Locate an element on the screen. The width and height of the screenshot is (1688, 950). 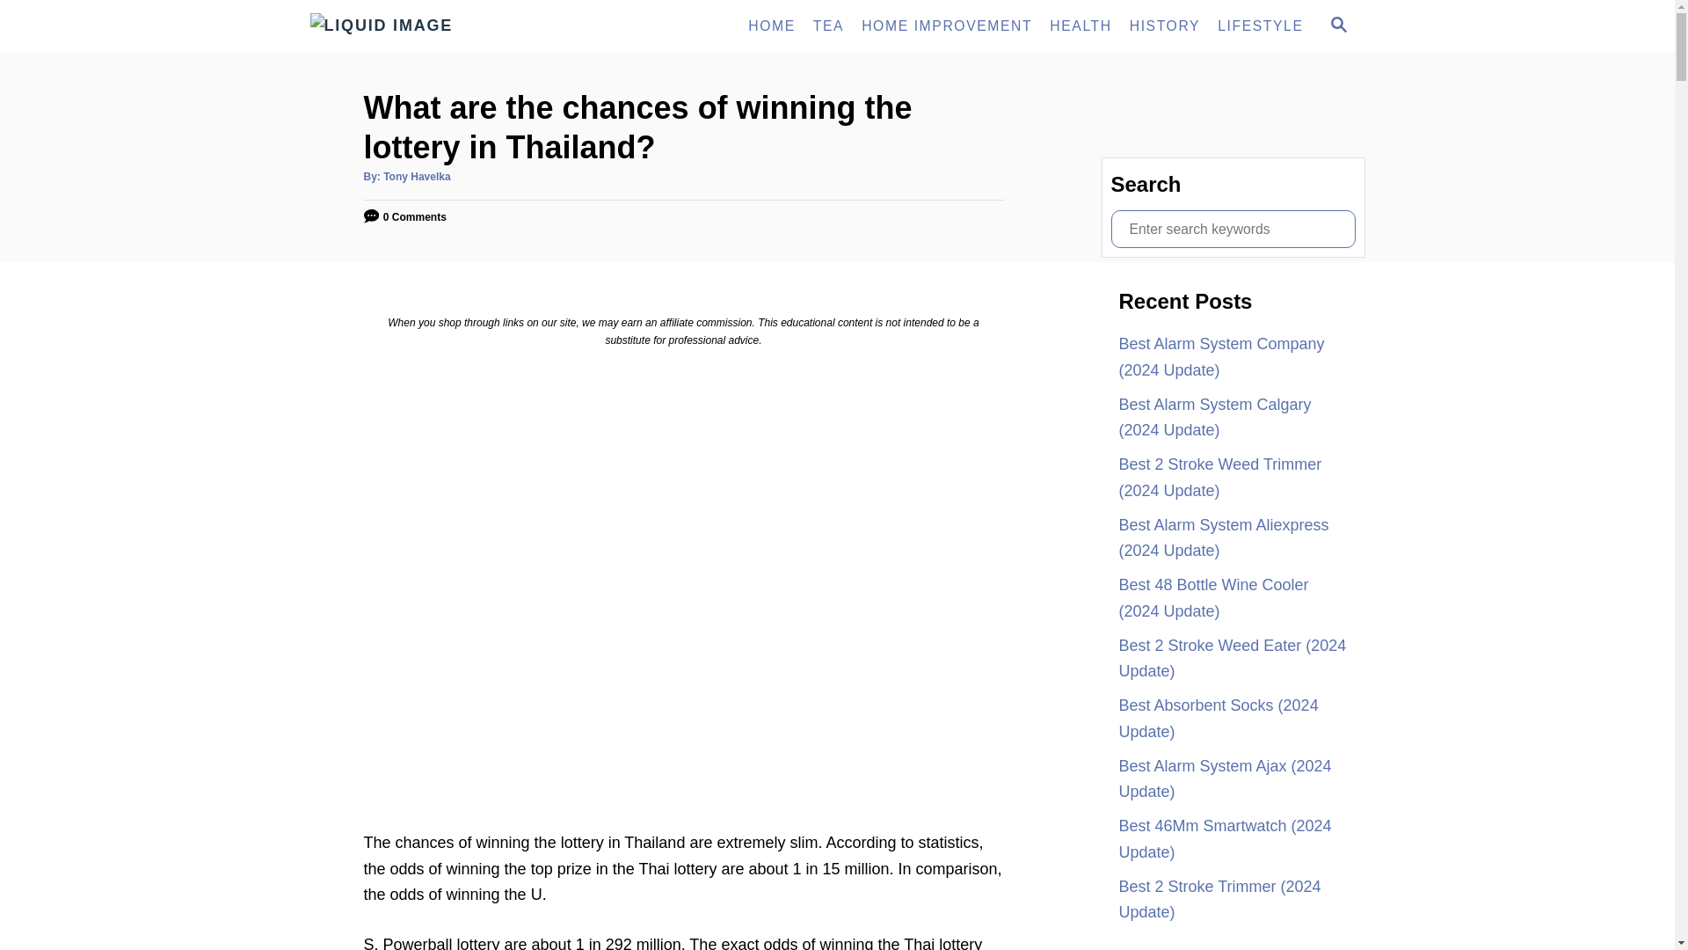
TEA is located at coordinates (828, 26).